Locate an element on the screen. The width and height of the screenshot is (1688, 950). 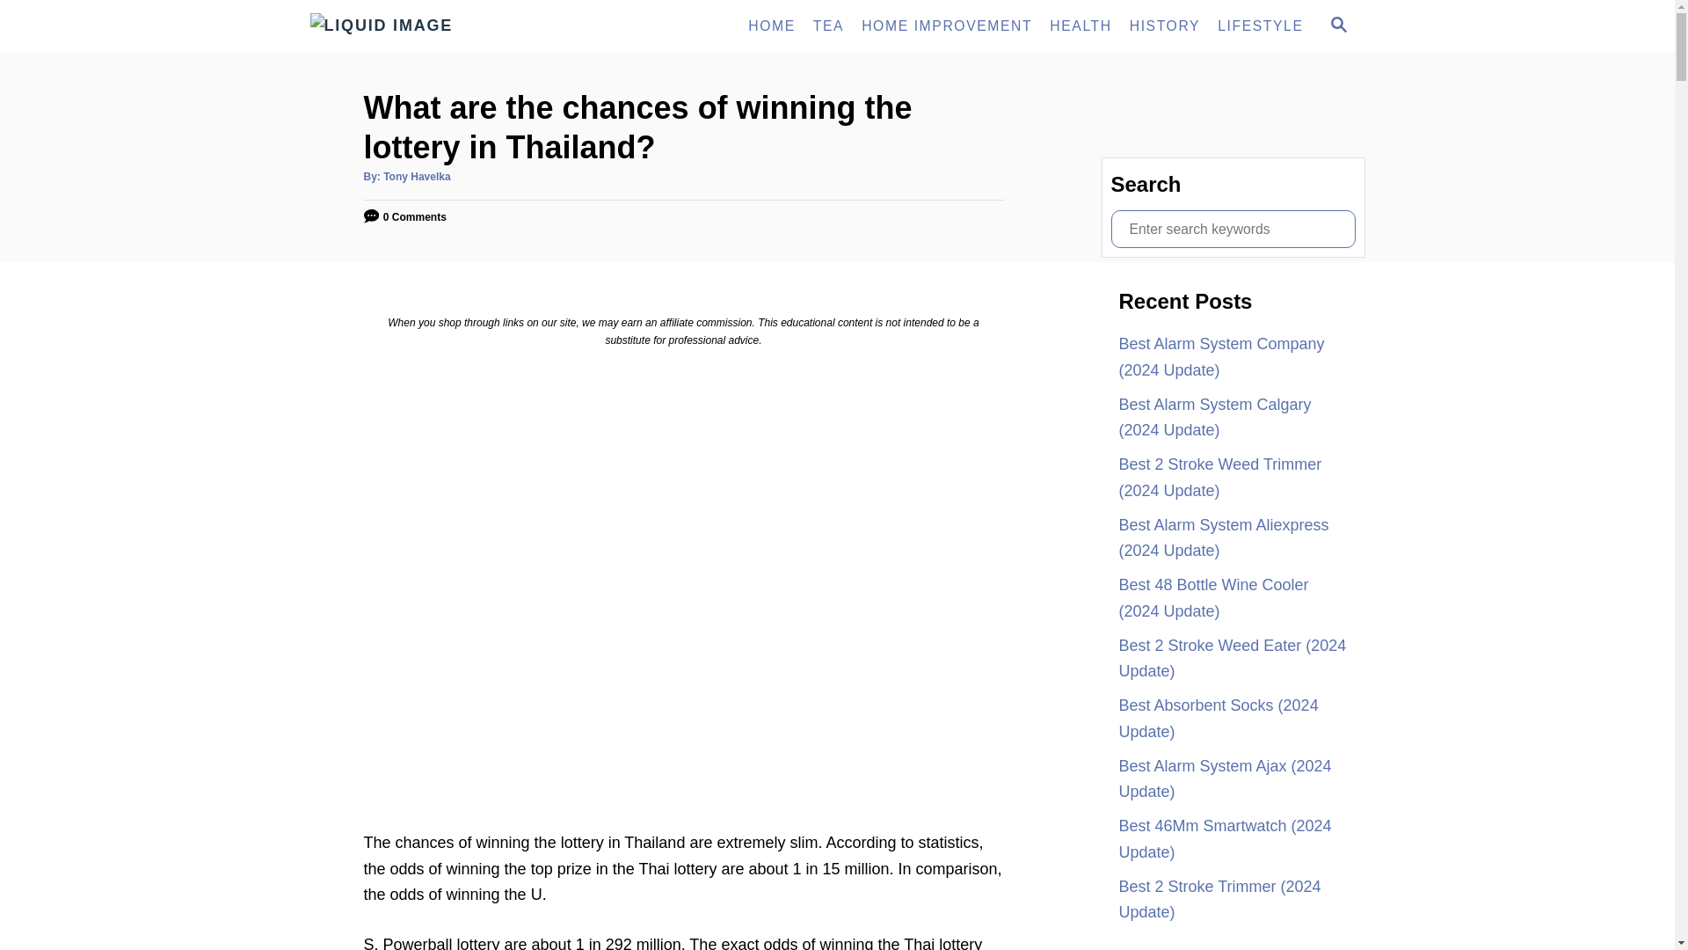
TEA is located at coordinates (828, 26).